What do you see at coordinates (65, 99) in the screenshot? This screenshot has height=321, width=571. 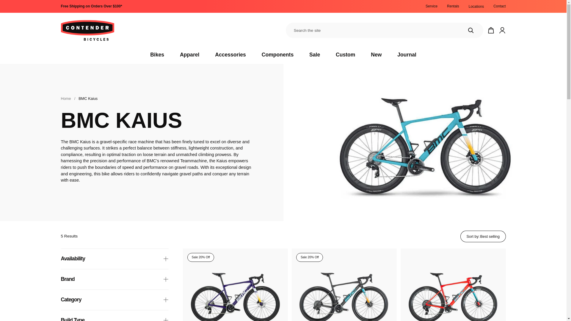 I see `Home` at bounding box center [65, 99].